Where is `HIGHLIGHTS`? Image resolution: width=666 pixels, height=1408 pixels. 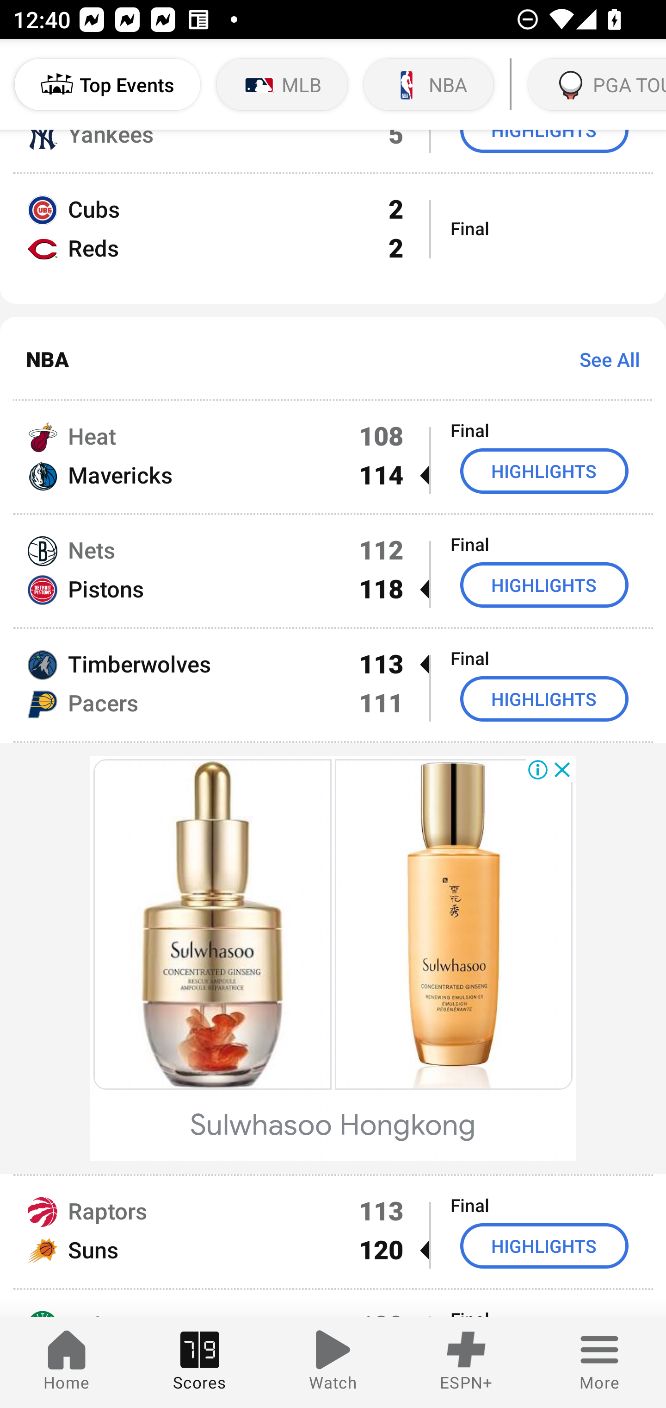
HIGHLIGHTS is located at coordinates (544, 1246).